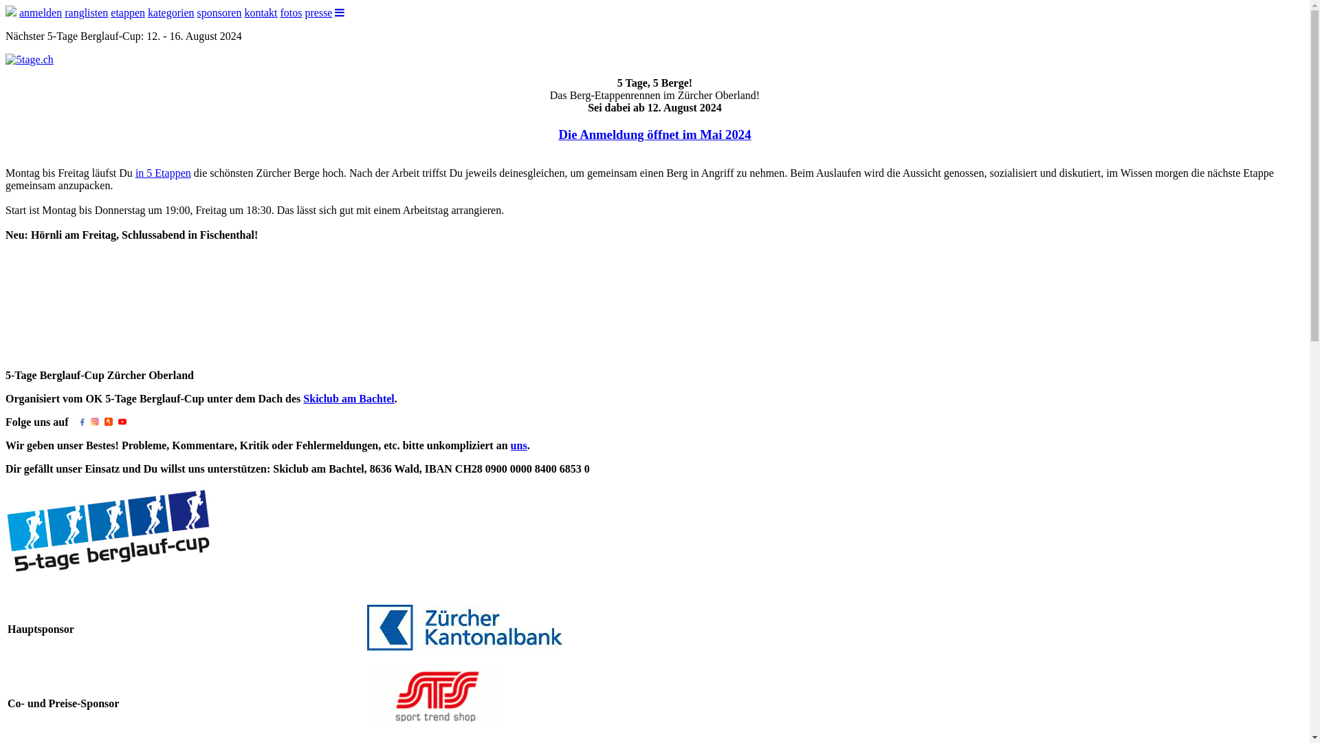  What do you see at coordinates (164, 173) in the screenshot?
I see `in 5 Etappen` at bounding box center [164, 173].